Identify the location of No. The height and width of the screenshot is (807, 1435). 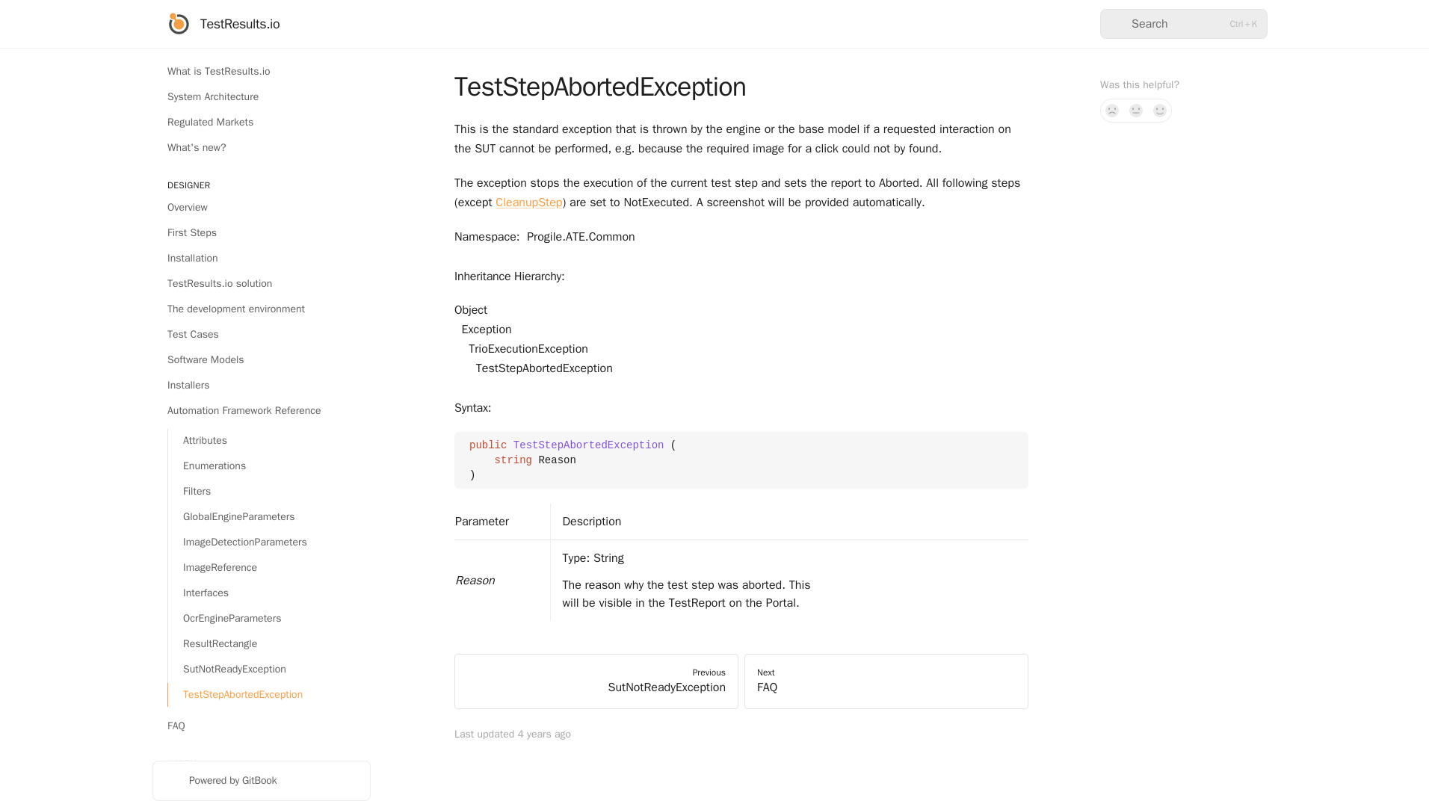
(1112, 111).